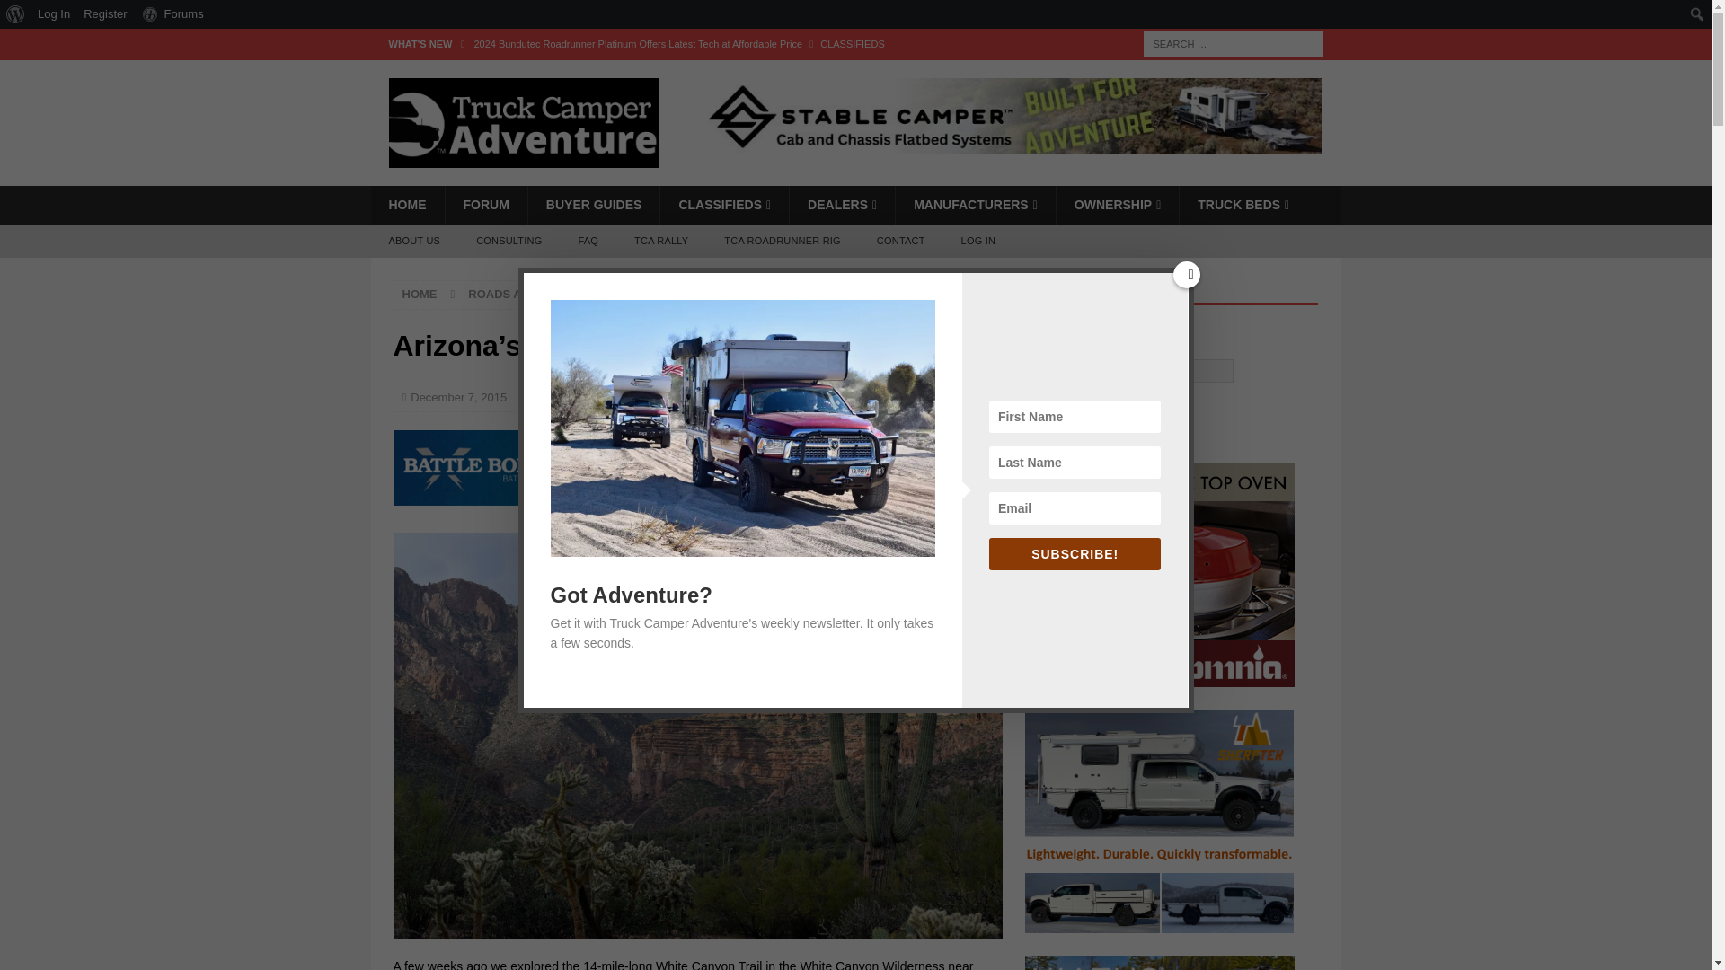 The width and height of the screenshot is (1725, 970). I want to click on Search, so click(66, 14).